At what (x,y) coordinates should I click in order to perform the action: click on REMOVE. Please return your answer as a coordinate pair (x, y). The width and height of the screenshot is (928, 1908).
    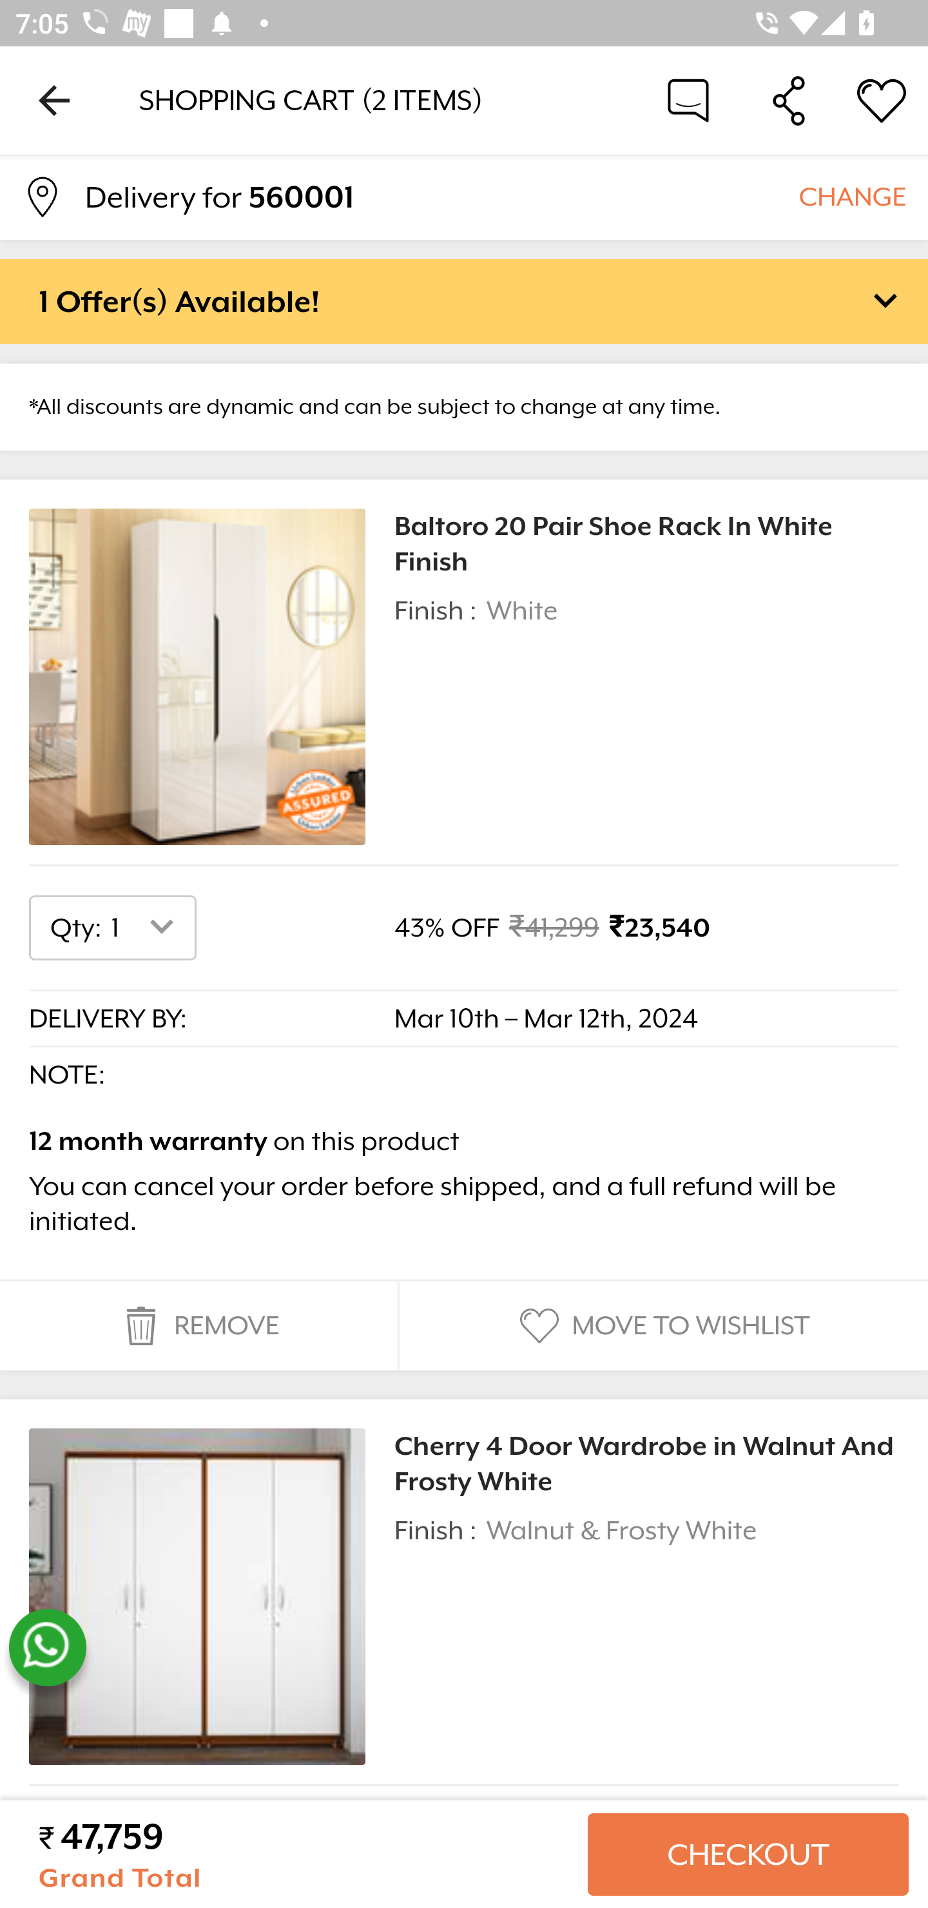
    Looking at the image, I should click on (198, 1326).